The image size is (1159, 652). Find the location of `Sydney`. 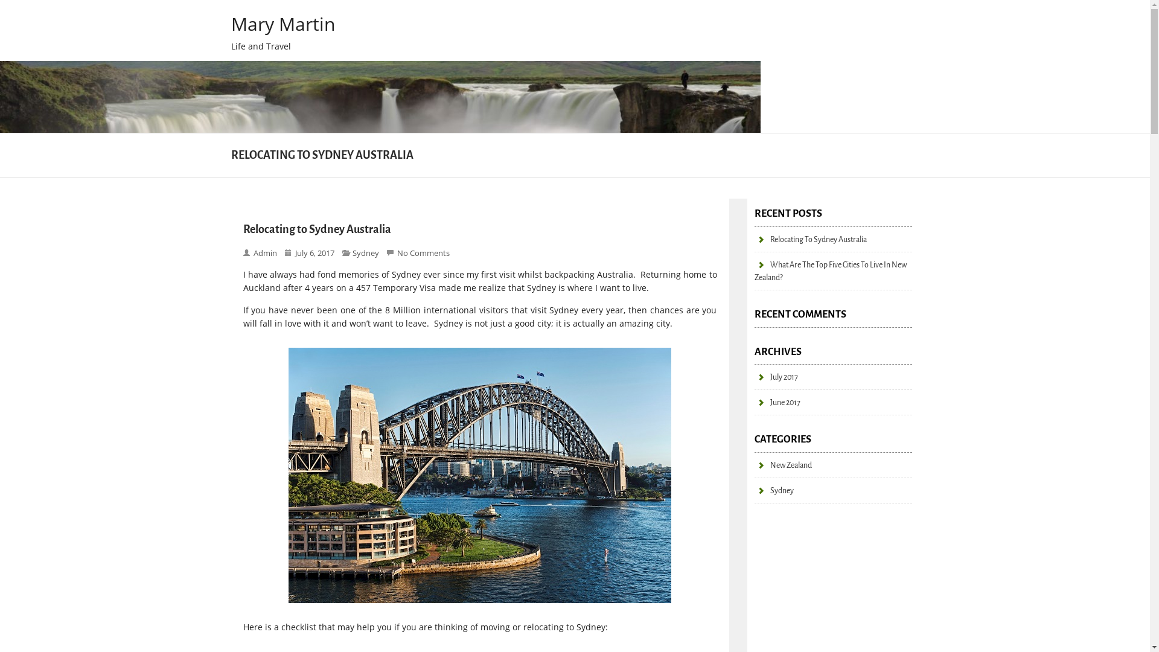

Sydney is located at coordinates (367, 253).